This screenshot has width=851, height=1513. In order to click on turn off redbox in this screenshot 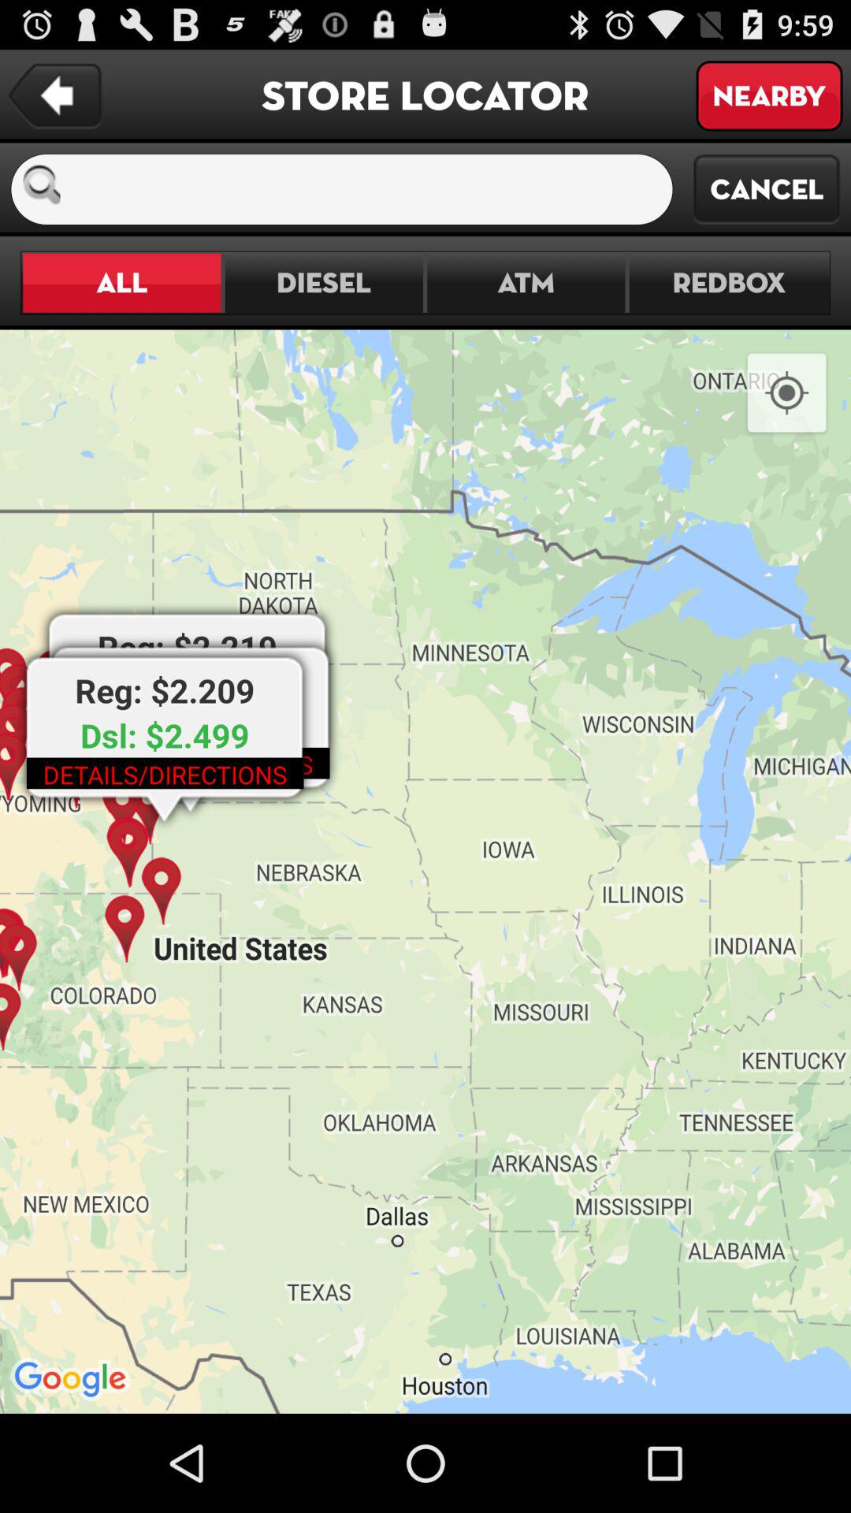, I will do `click(728, 282)`.